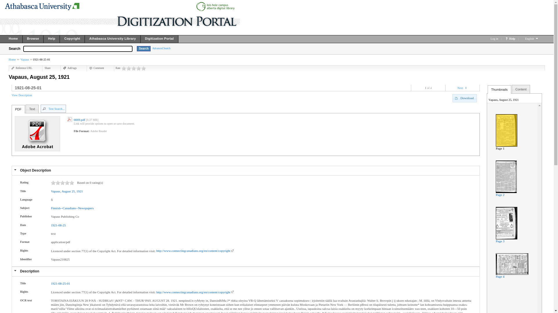 The image size is (558, 313). What do you see at coordinates (512, 39) in the screenshot?
I see `Help` at bounding box center [512, 39].